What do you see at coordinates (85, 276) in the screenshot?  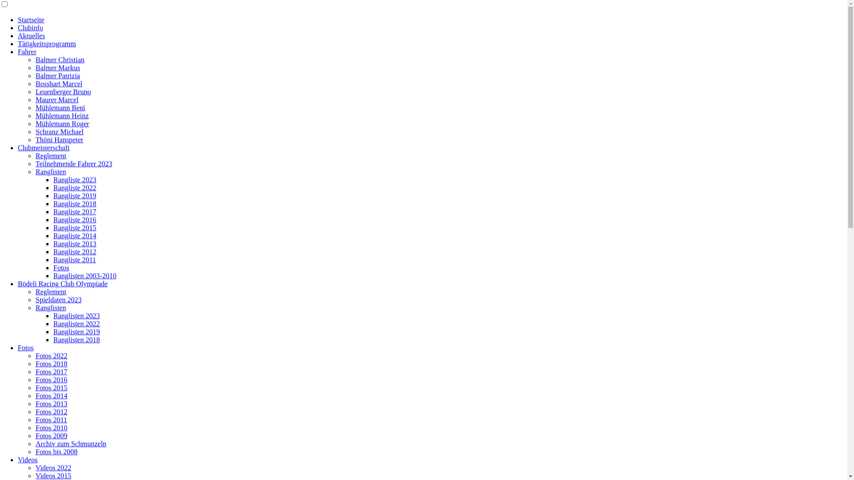 I see `Ranglisten 2003-2010` at bounding box center [85, 276].